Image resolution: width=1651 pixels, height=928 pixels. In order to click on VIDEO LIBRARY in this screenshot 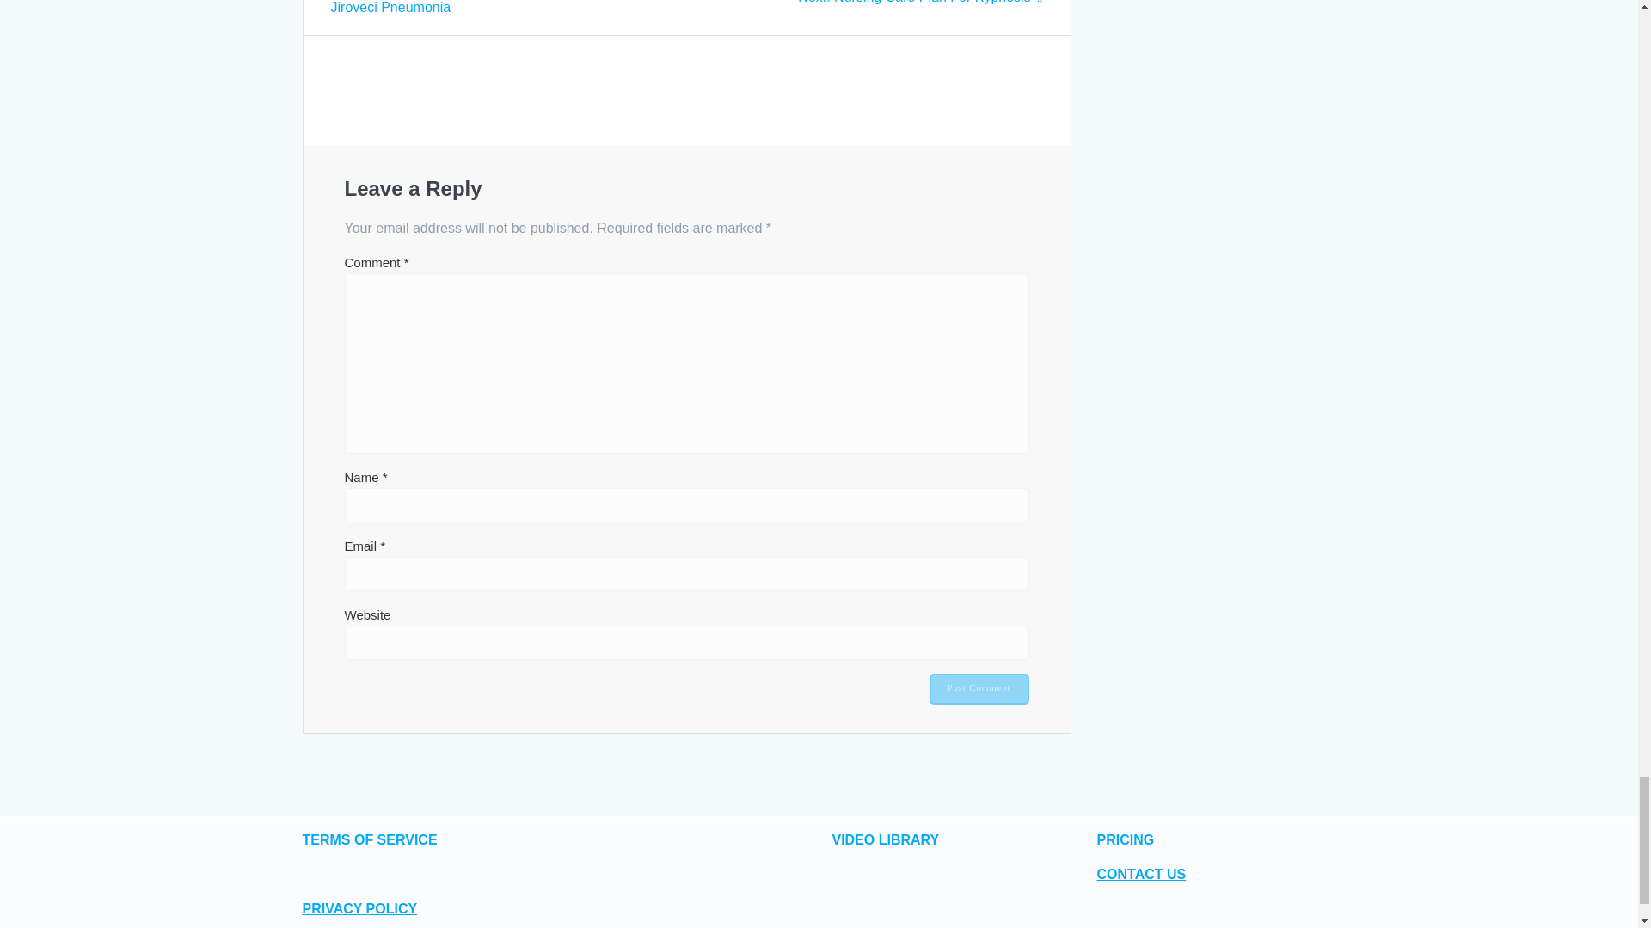, I will do `click(979, 689)`.